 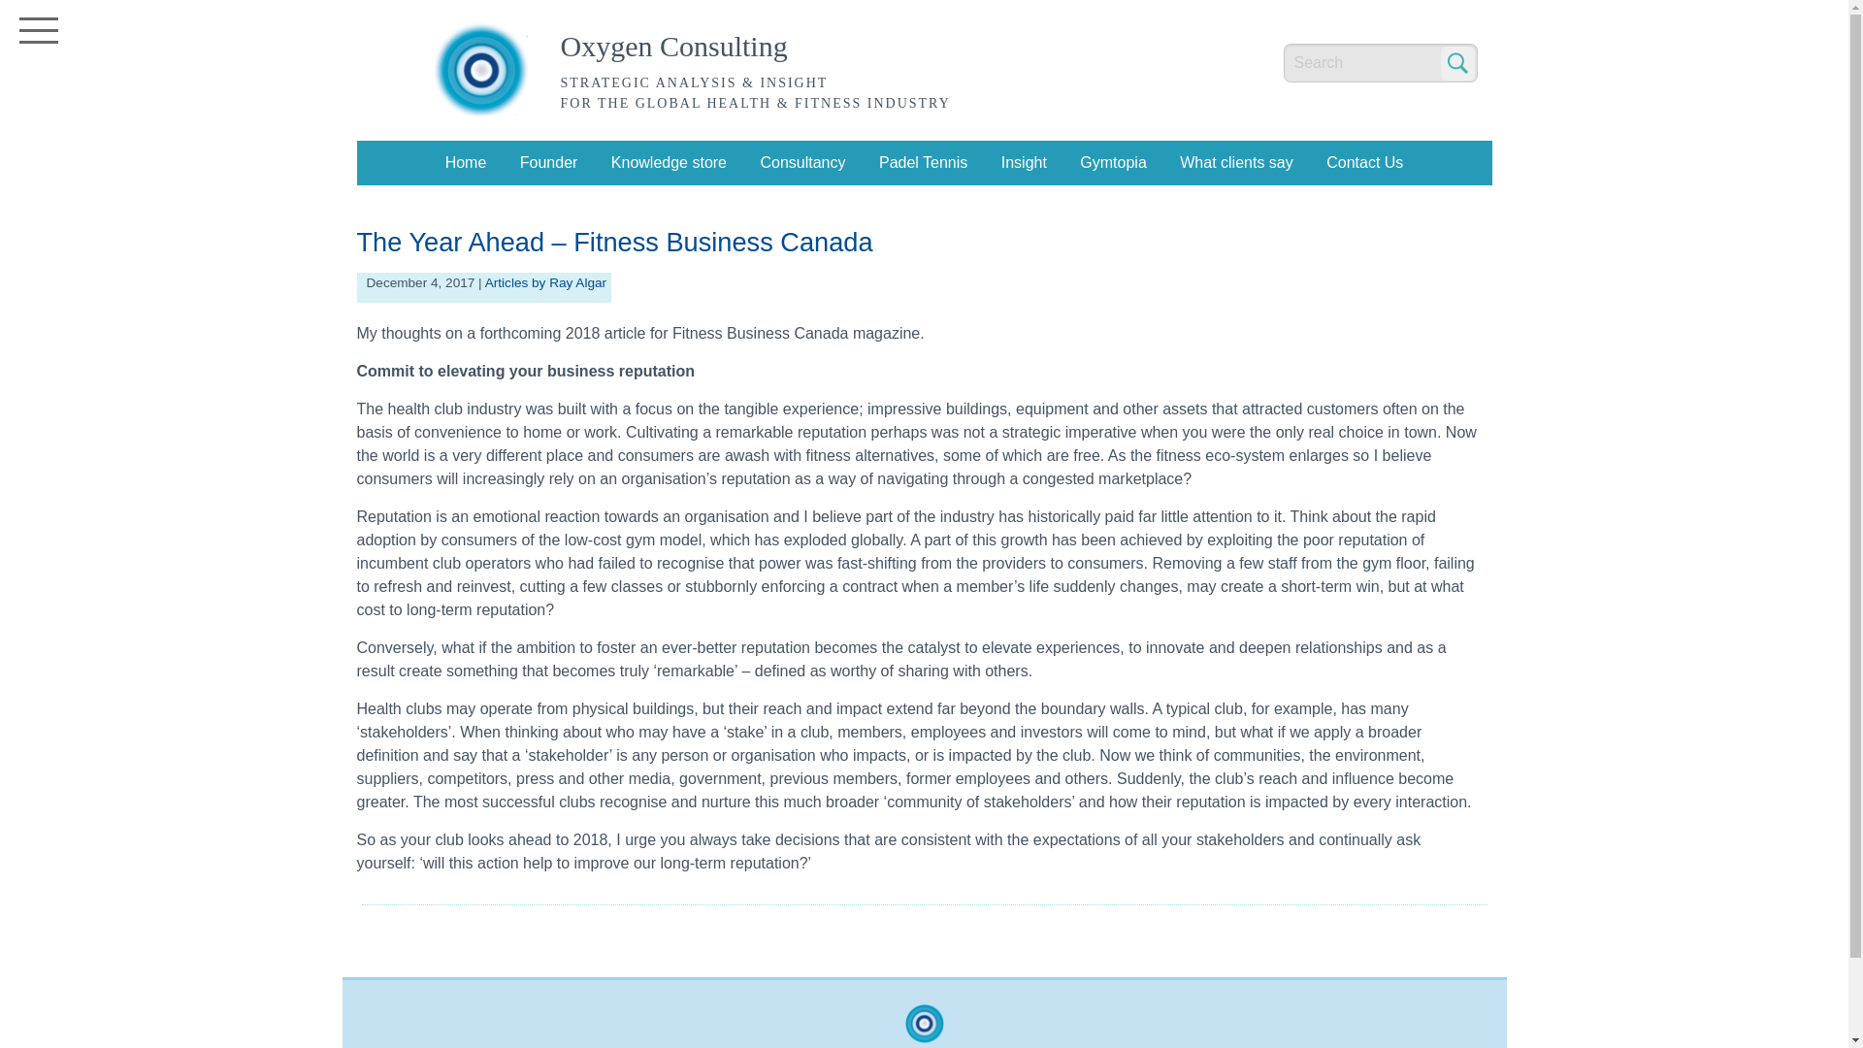 I want to click on Knowledge store, so click(x=668, y=163).